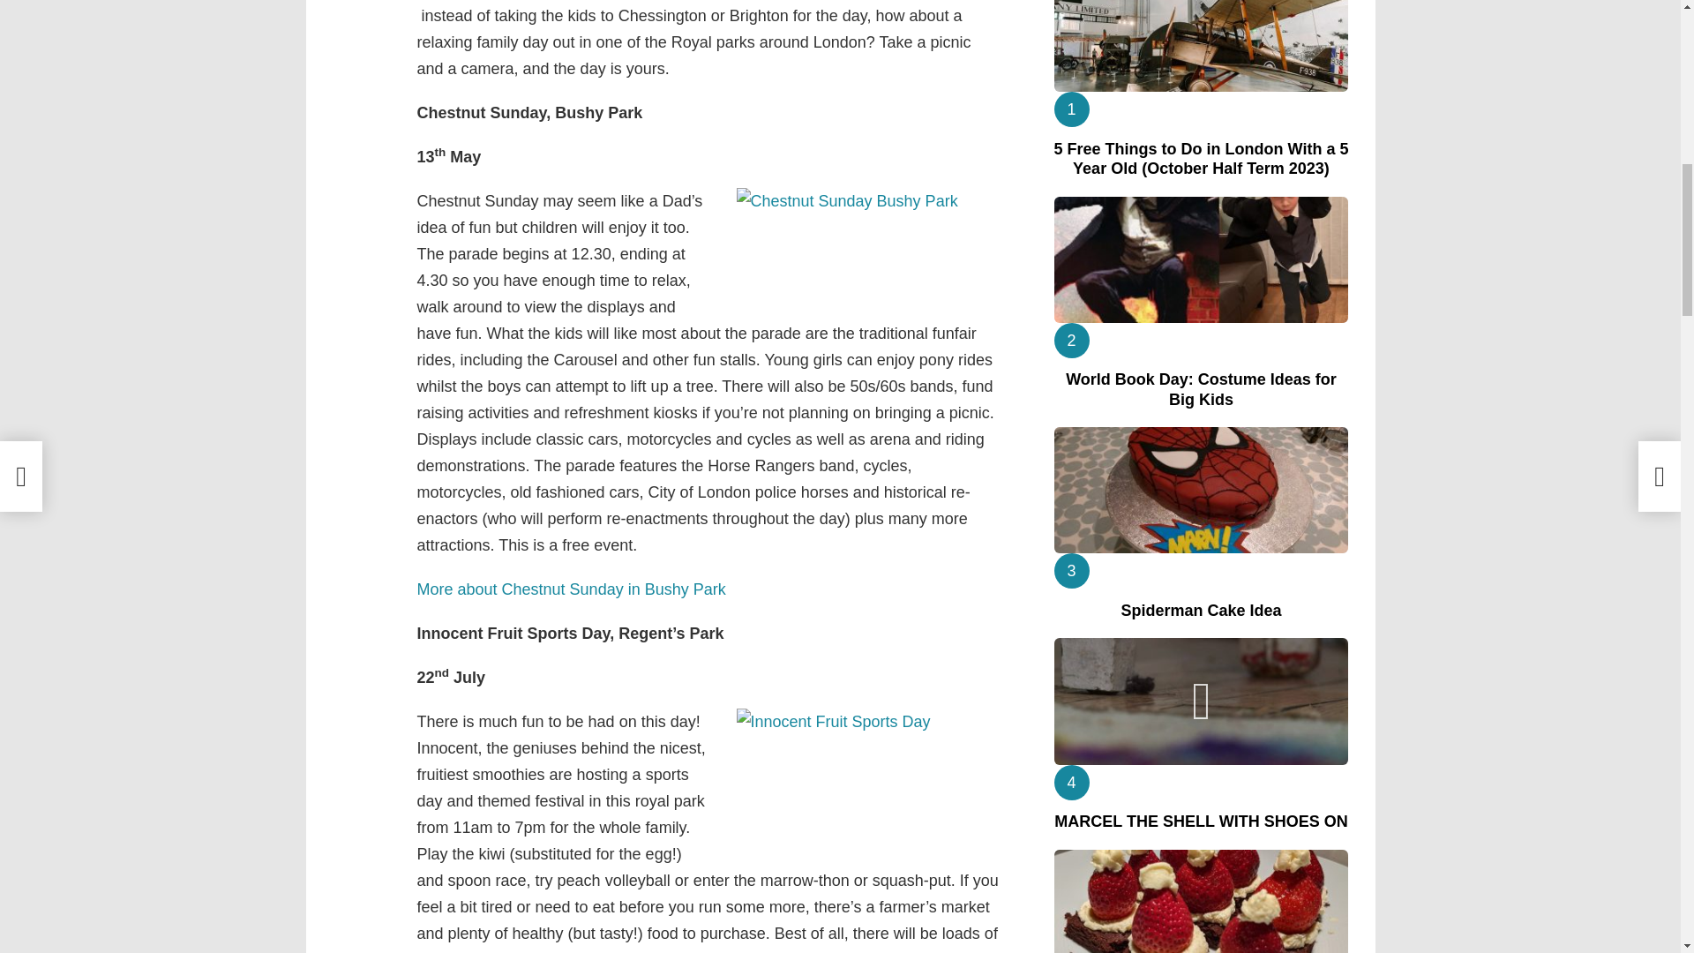 This screenshot has width=1694, height=953. I want to click on Chestnut Sunday, so click(570, 589).